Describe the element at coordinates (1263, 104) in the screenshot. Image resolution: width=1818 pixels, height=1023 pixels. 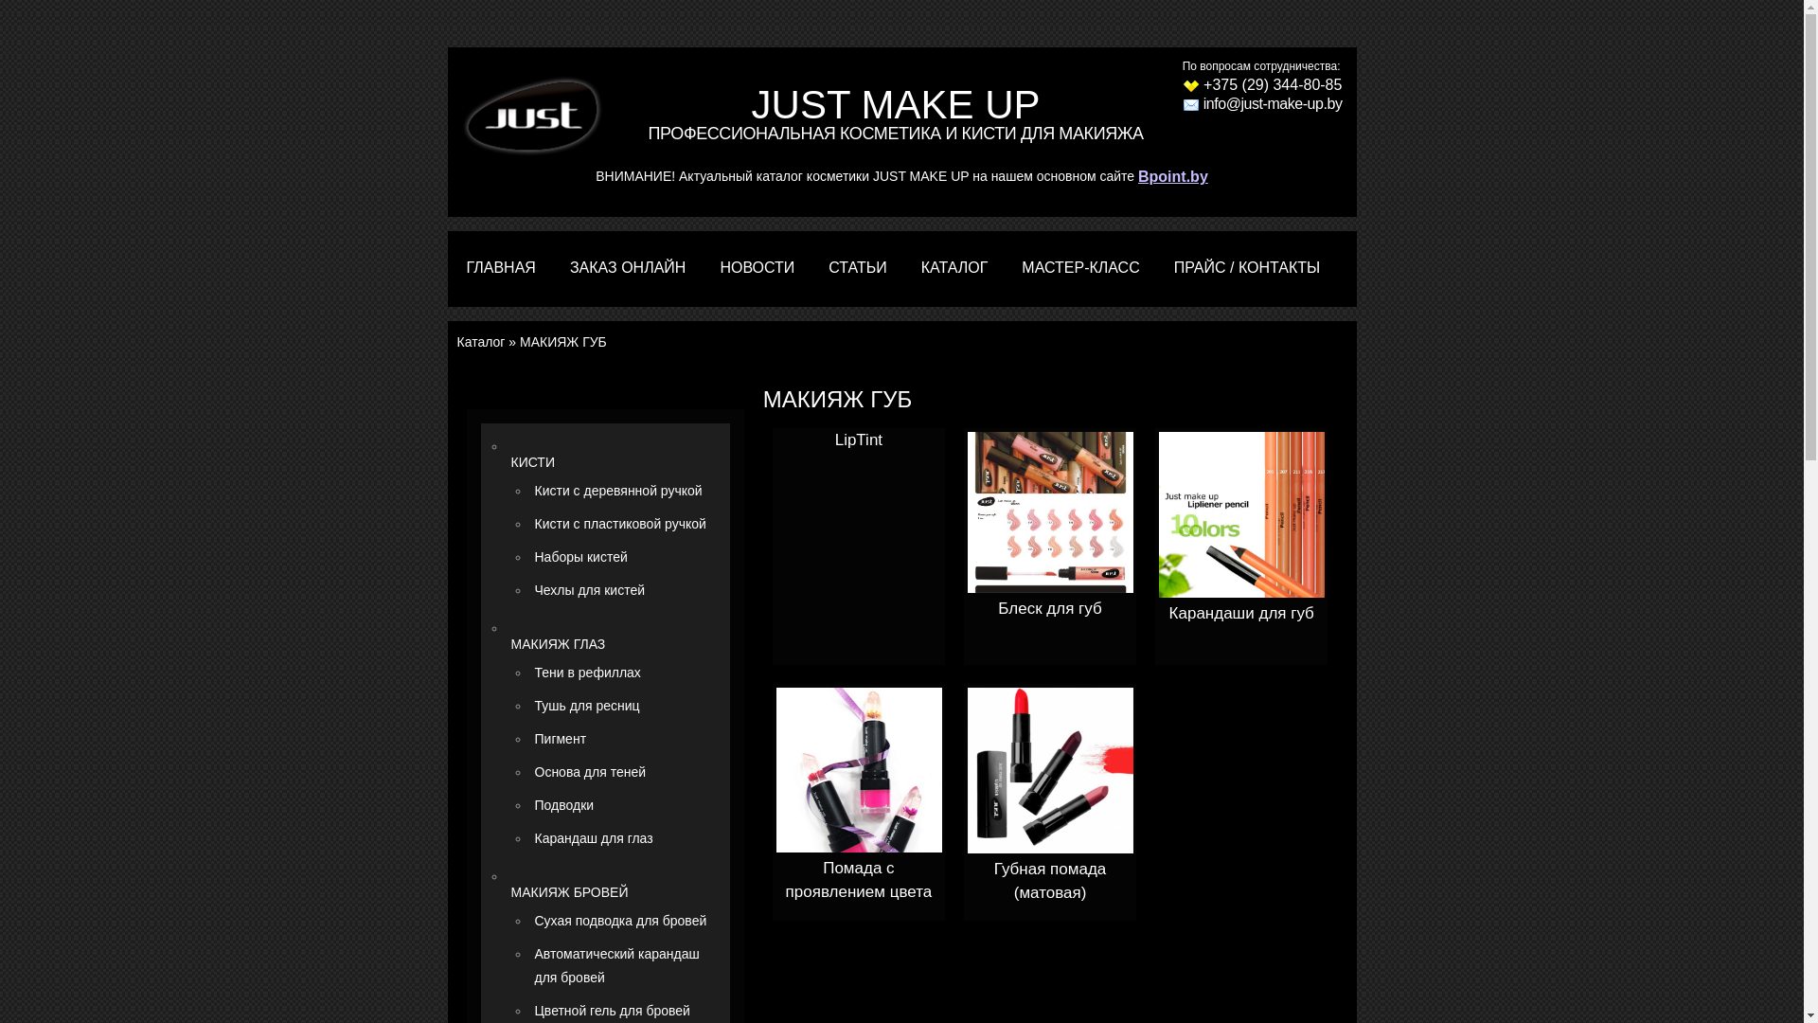
I see `info@just-make-up.by` at that location.